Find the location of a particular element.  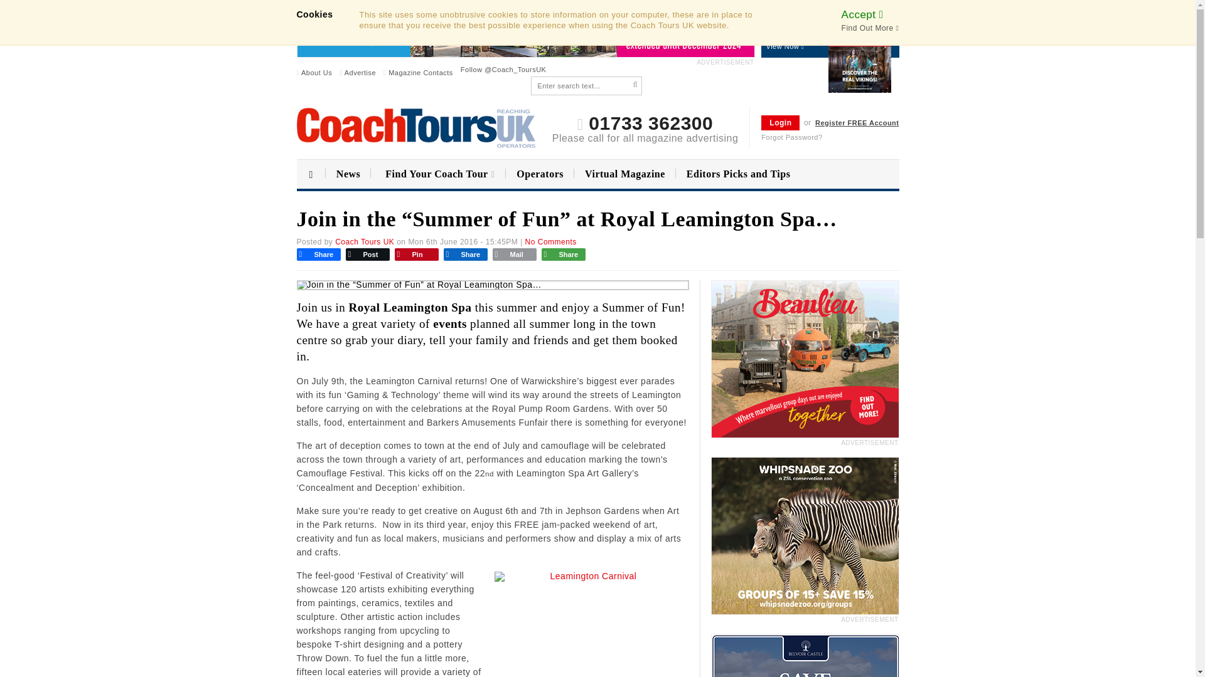

Find Your Coach Tour is located at coordinates (438, 174).